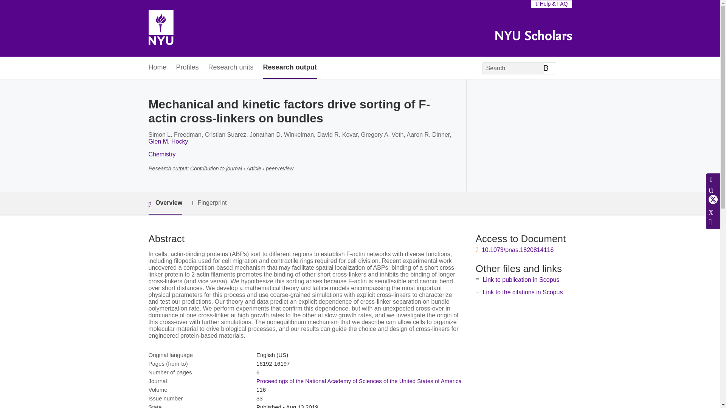  I want to click on Research output, so click(290, 68).